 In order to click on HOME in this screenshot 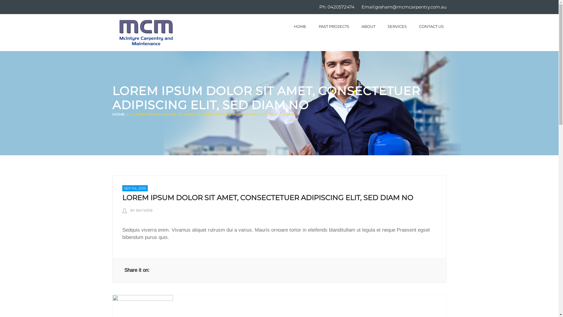, I will do `click(118, 114)`.